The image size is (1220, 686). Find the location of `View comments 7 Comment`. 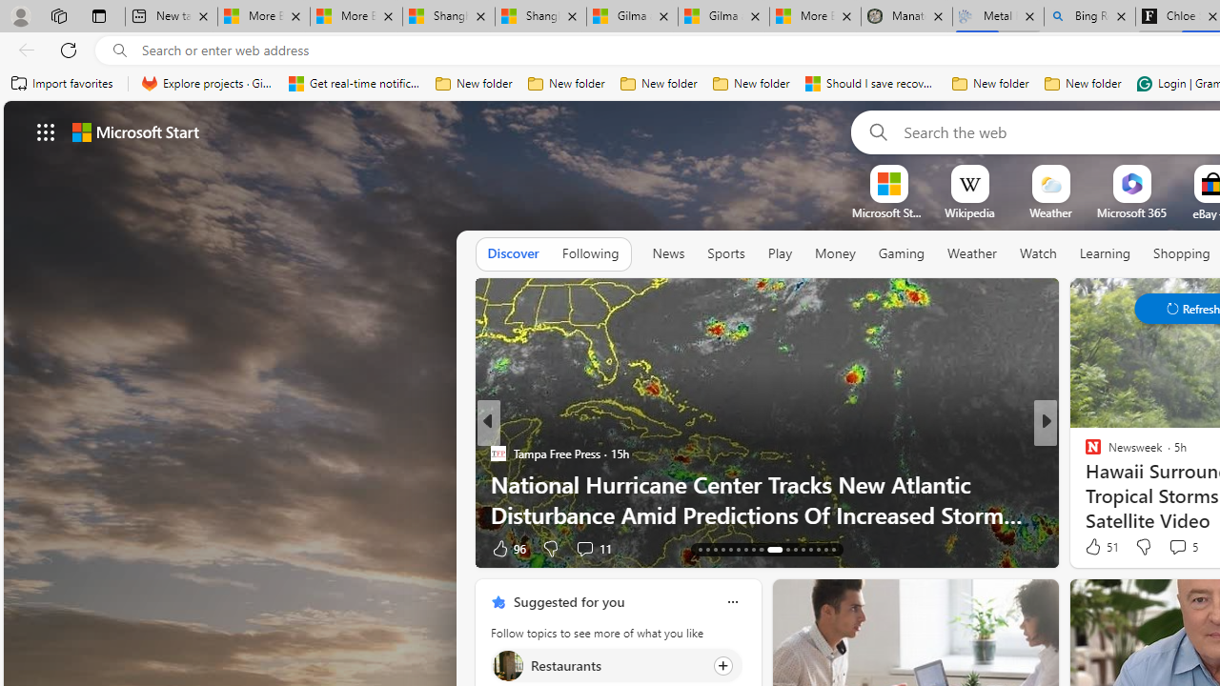

View comments 7 Comment is located at coordinates (1171, 549).